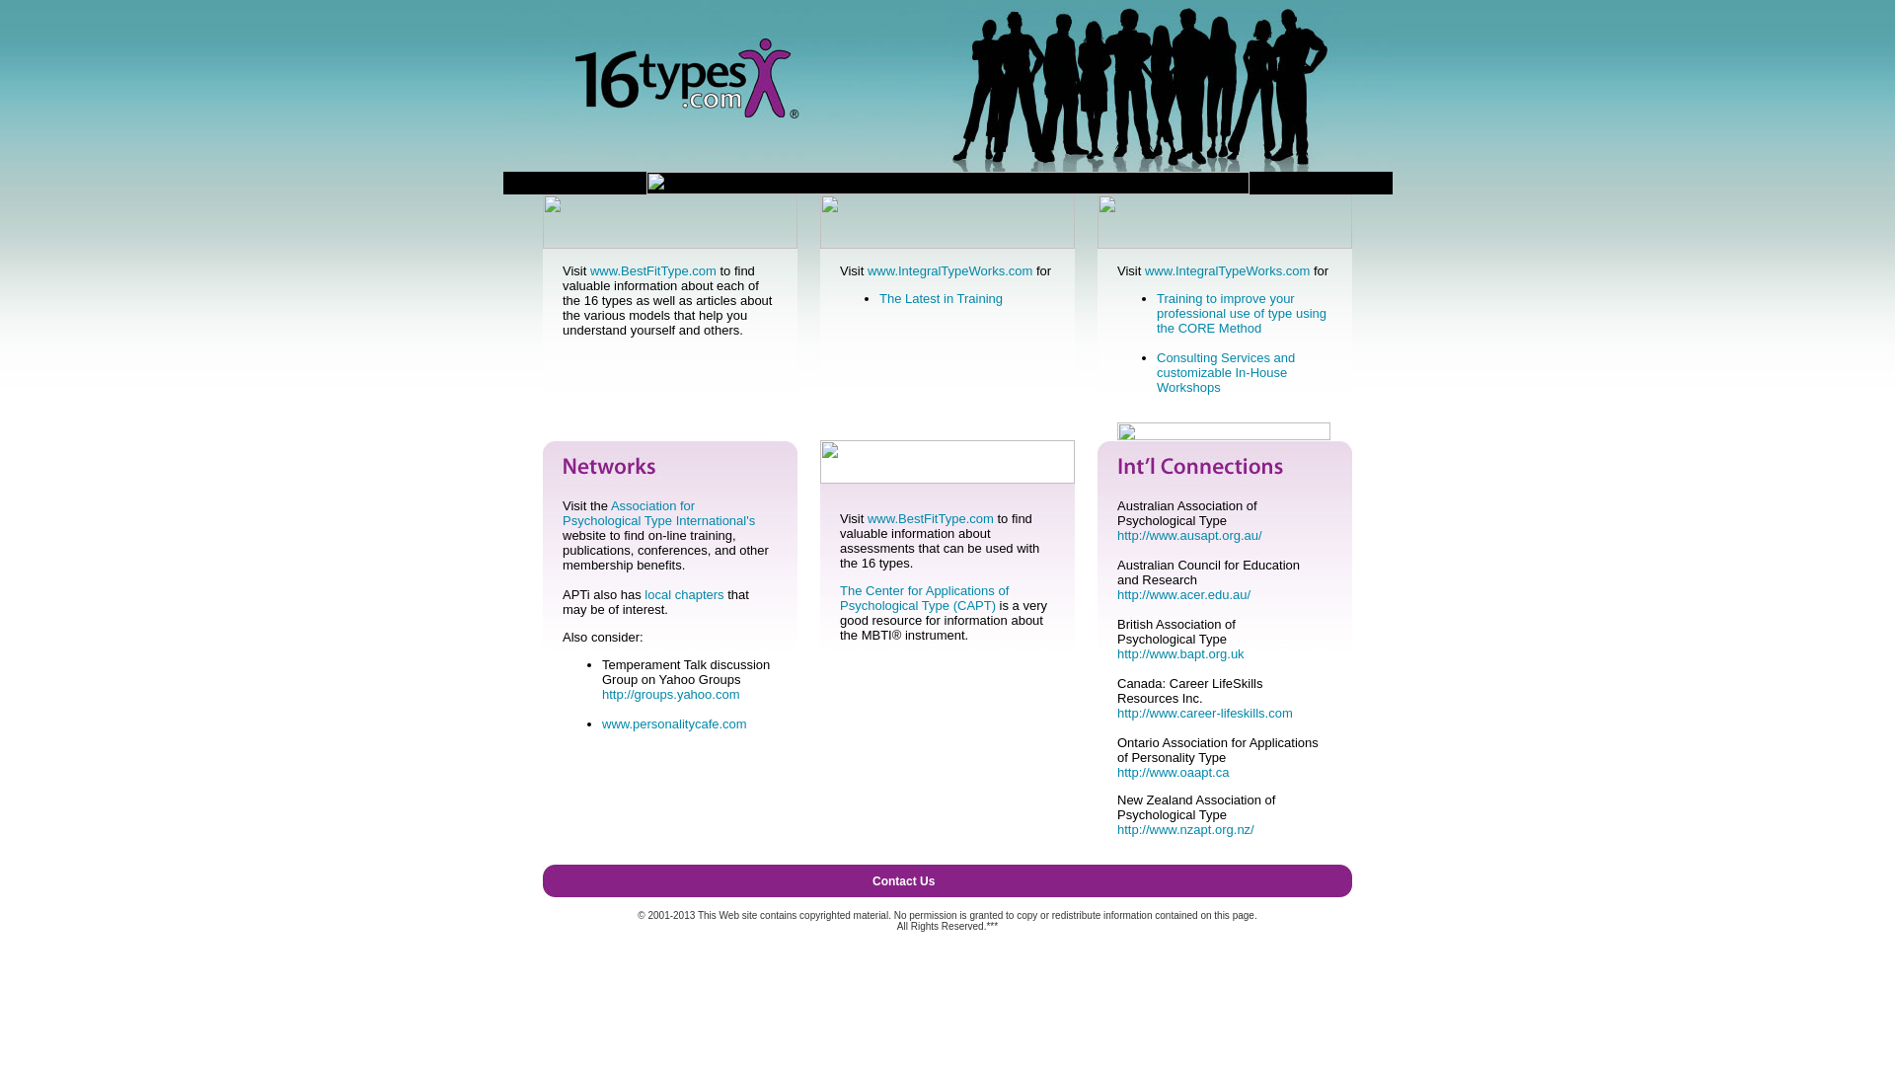 Image resolution: width=1895 pixels, height=1066 pixels. What do you see at coordinates (949, 270) in the screenshot?
I see `www.IntegralTypeWorks.com` at bounding box center [949, 270].